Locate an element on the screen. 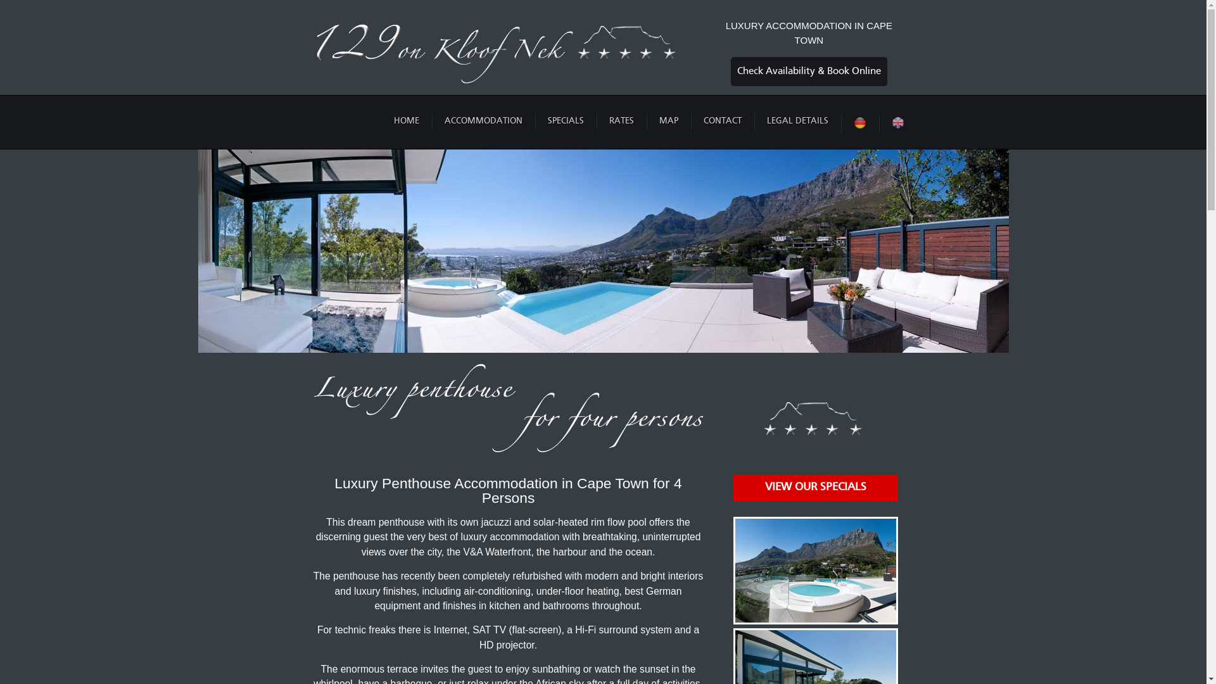 The image size is (1216, 684). SPECIALS is located at coordinates (566, 120).